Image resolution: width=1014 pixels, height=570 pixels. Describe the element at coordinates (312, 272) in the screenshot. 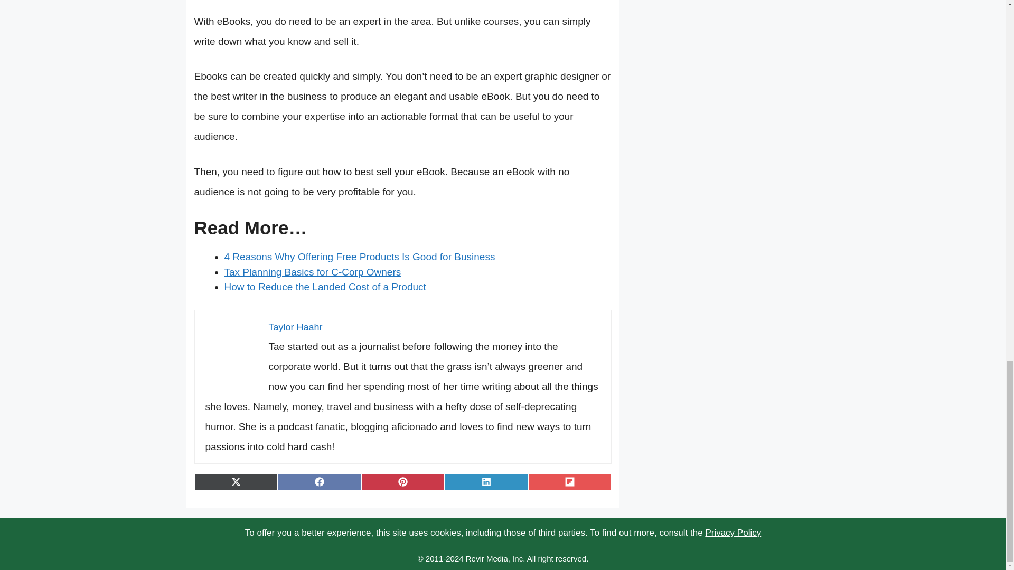

I see `Tax Planning Basics for C-Corp Owners` at that location.